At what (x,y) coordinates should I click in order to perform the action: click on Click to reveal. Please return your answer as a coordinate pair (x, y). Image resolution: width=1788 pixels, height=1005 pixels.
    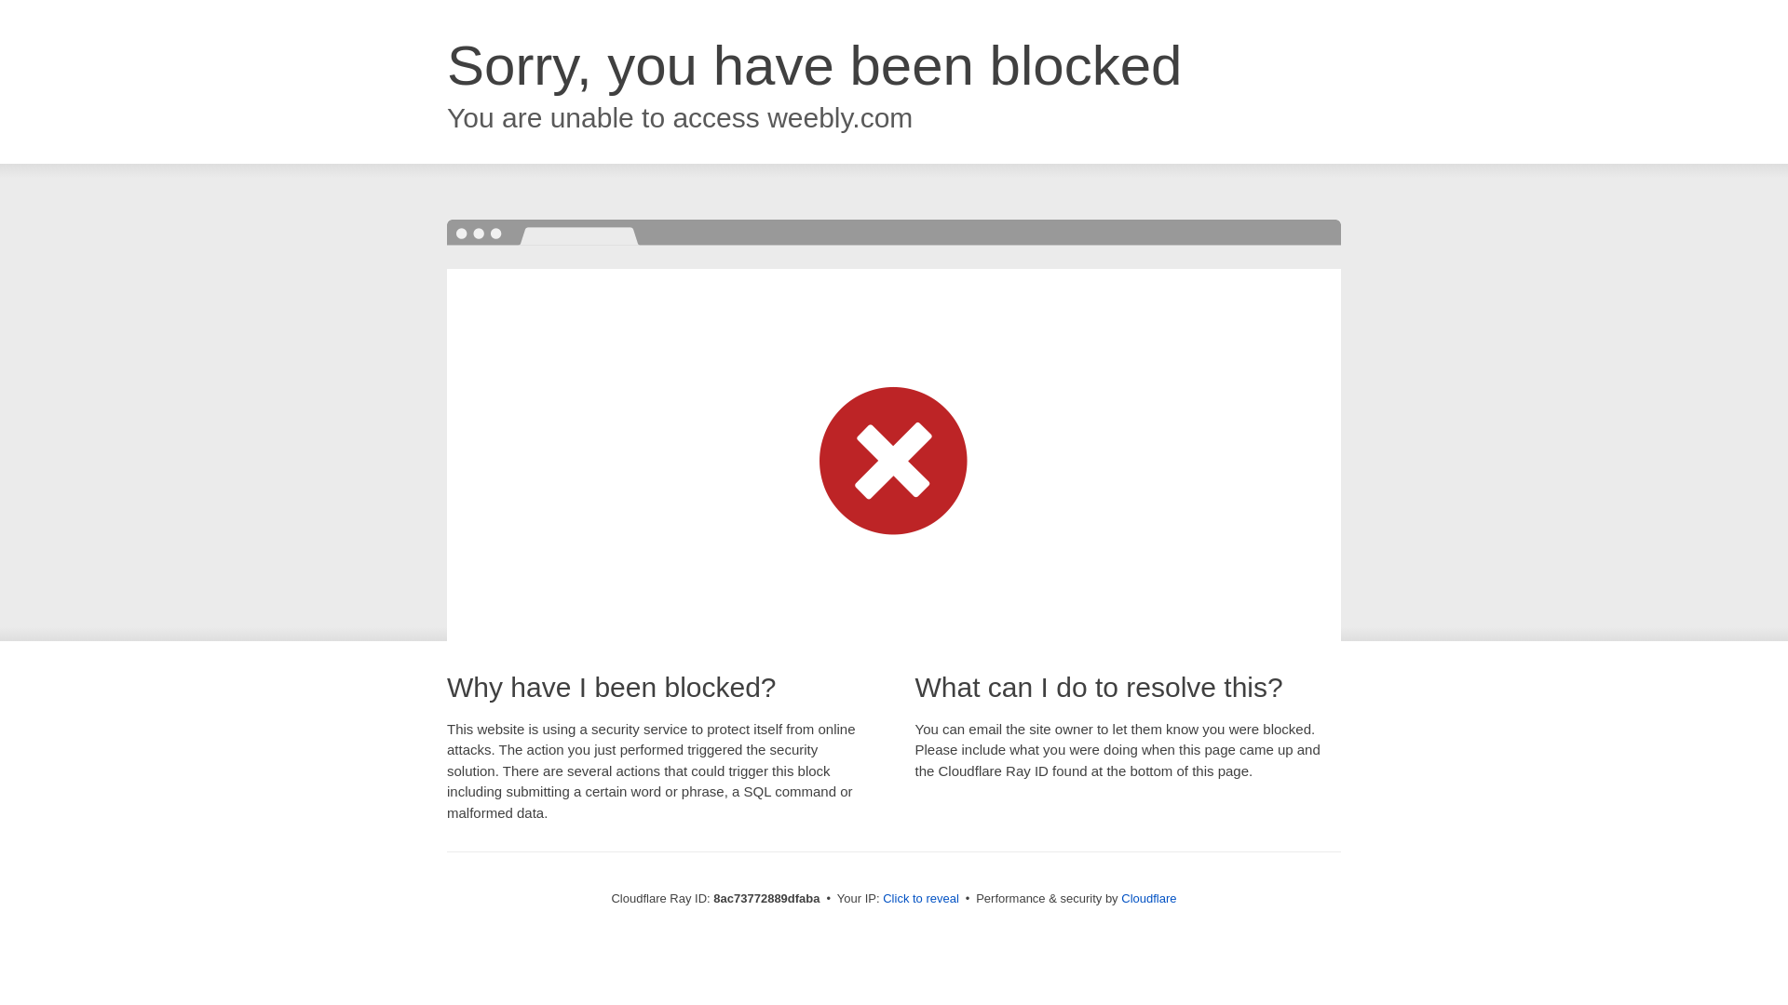
    Looking at the image, I should click on (920, 899).